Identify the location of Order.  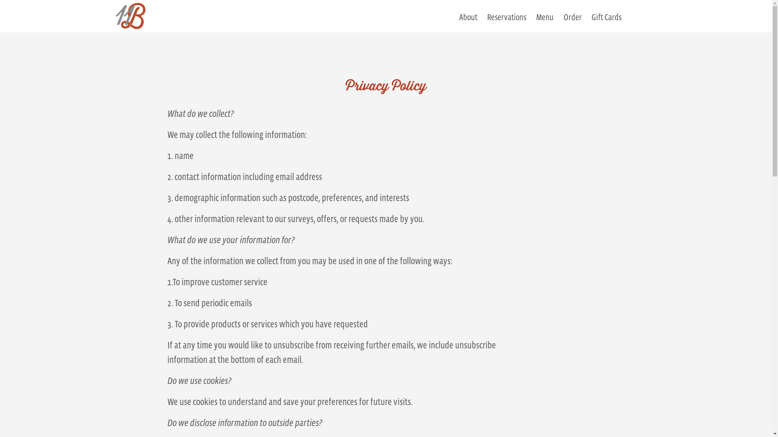
(573, 21).